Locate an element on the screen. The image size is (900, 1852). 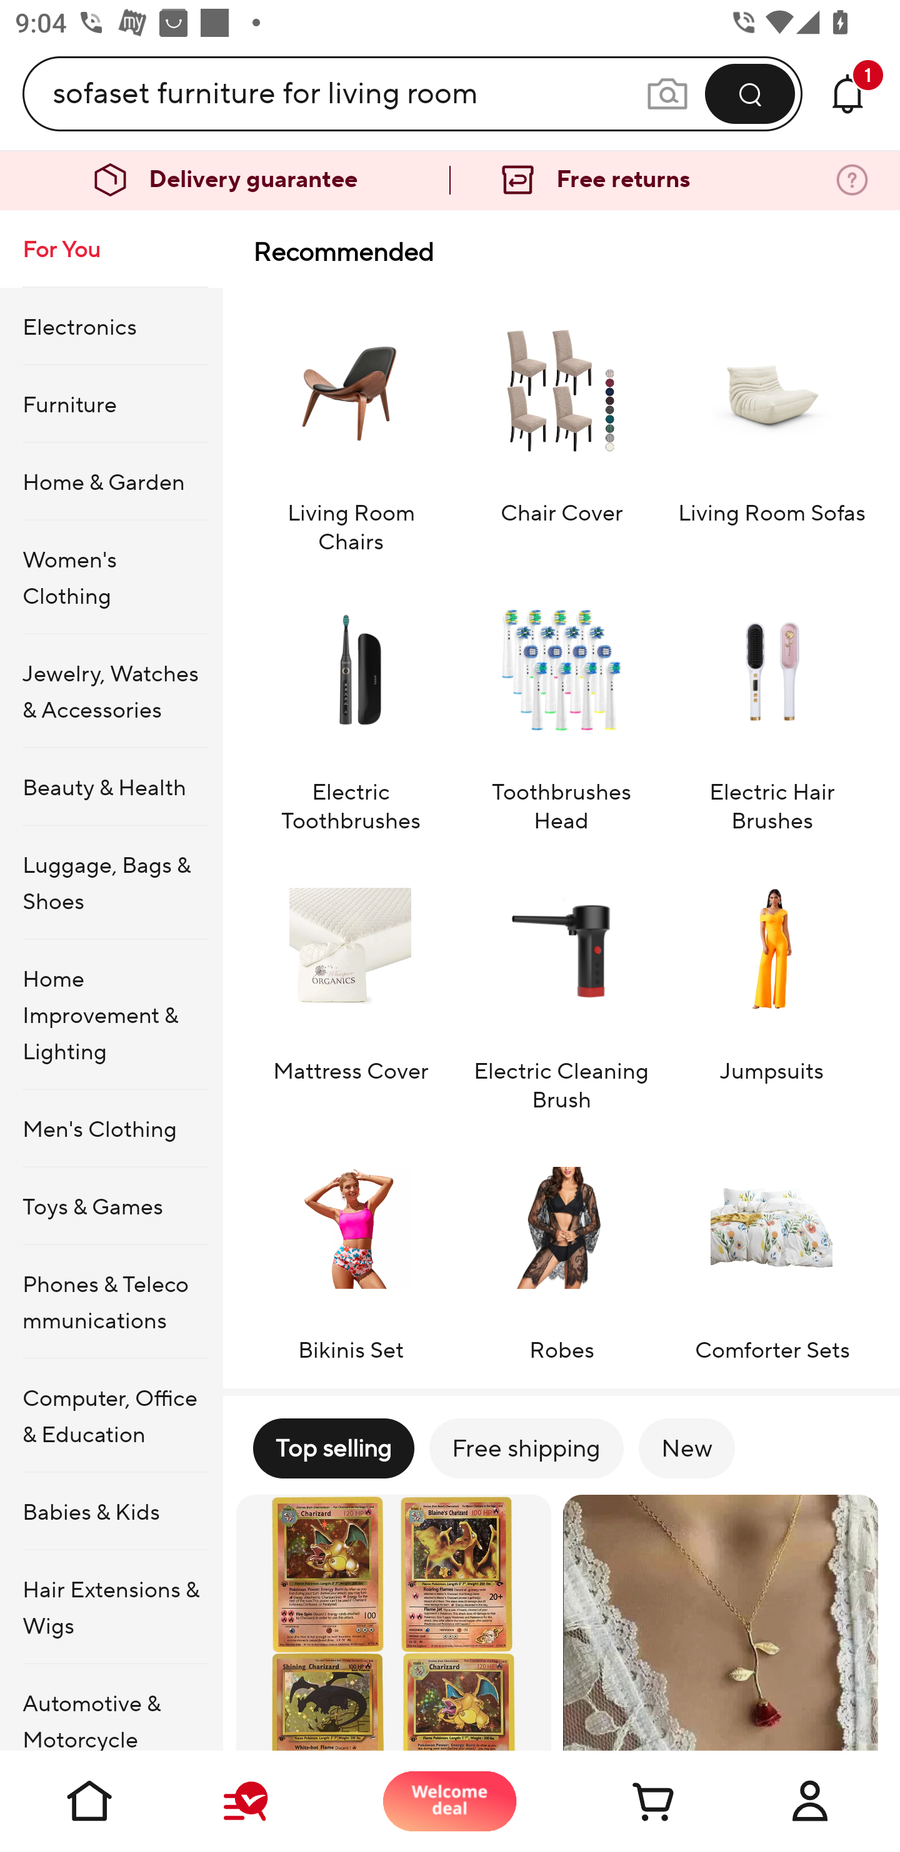
Jumpsuits is located at coordinates (771, 983).